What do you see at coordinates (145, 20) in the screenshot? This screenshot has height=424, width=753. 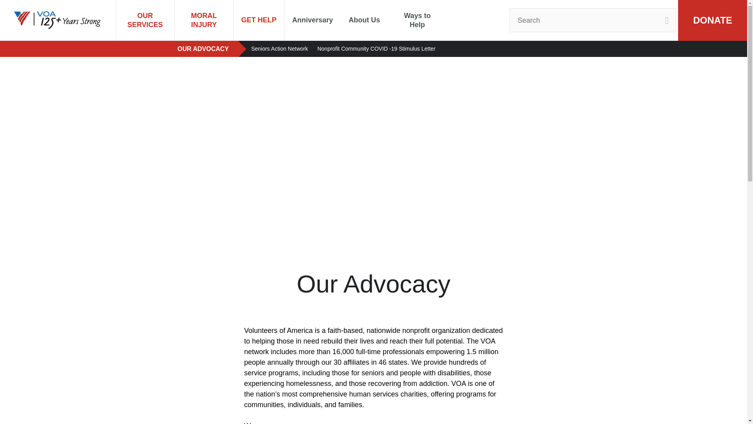 I see `OUR SERVICES` at bounding box center [145, 20].